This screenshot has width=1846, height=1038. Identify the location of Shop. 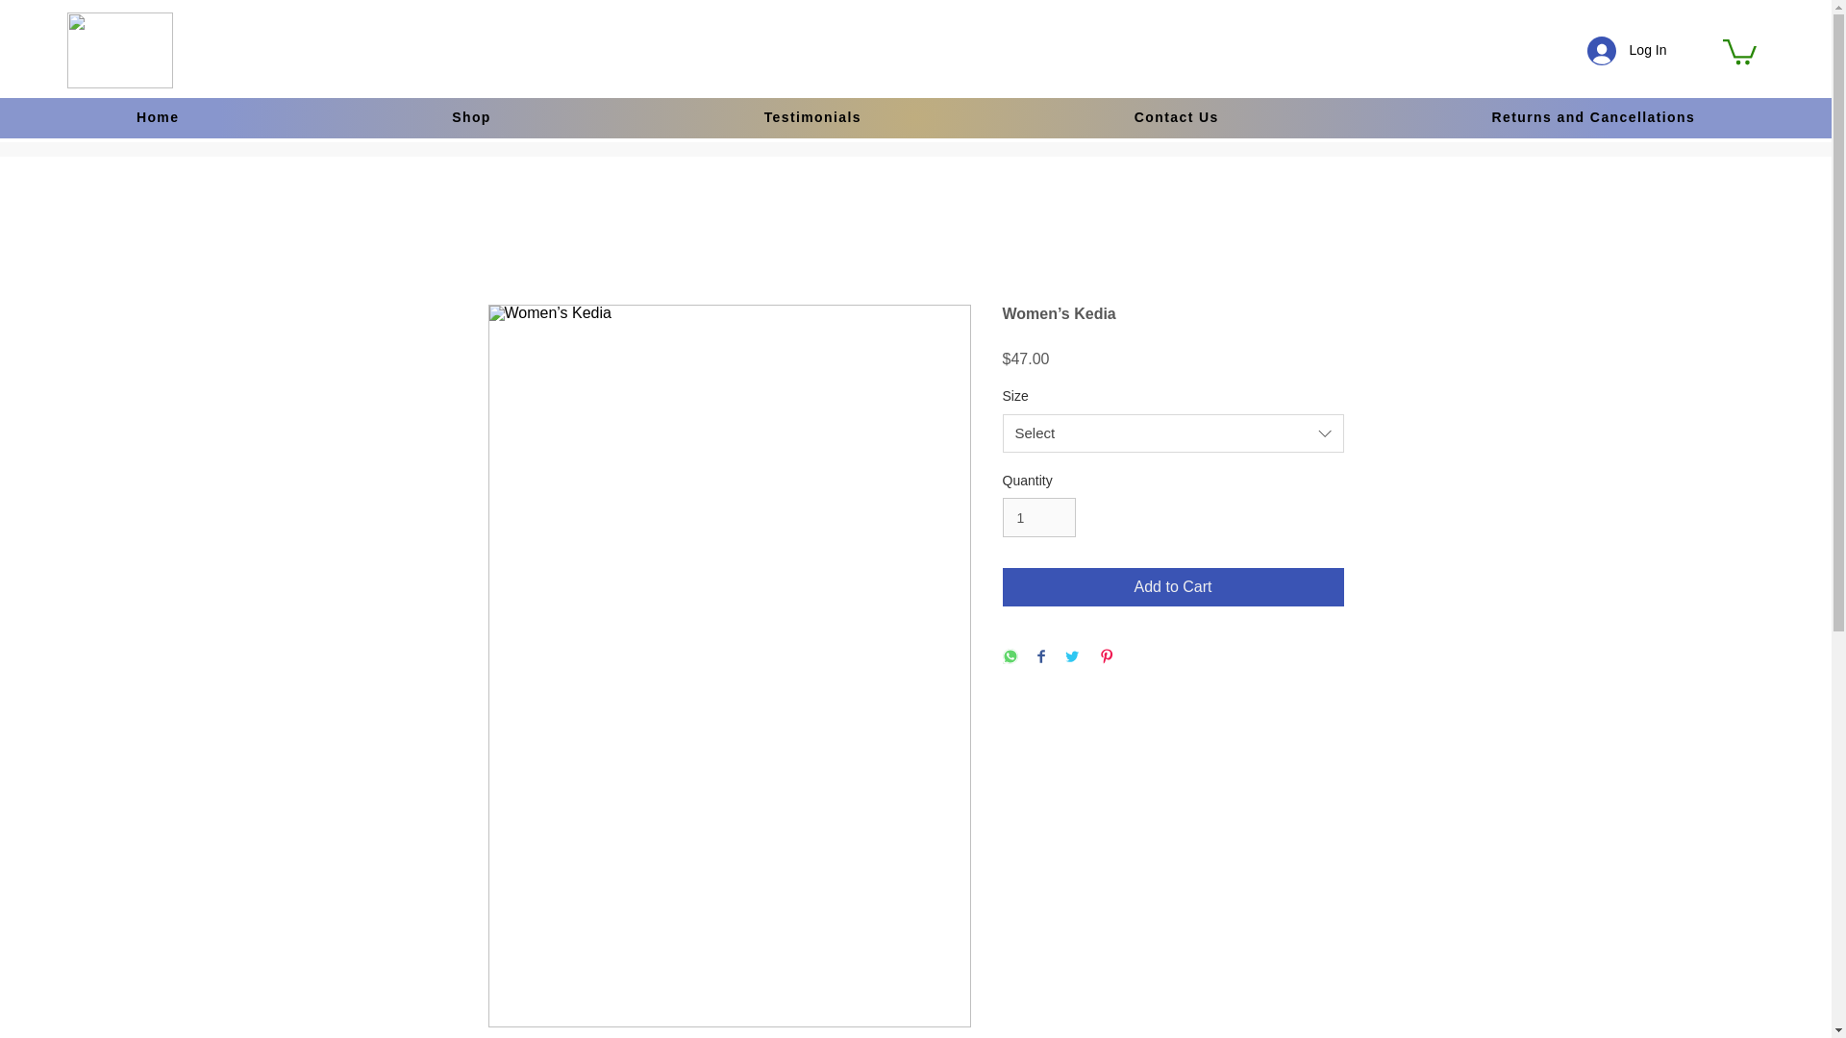
(471, 117).